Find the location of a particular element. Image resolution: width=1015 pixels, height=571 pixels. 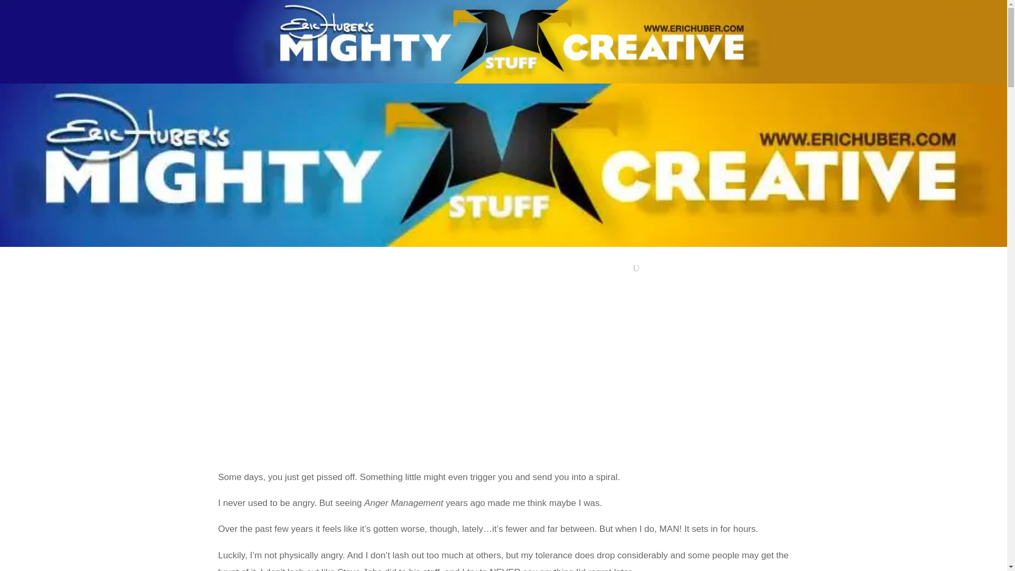

HOME is located at coordinates (372, 271).